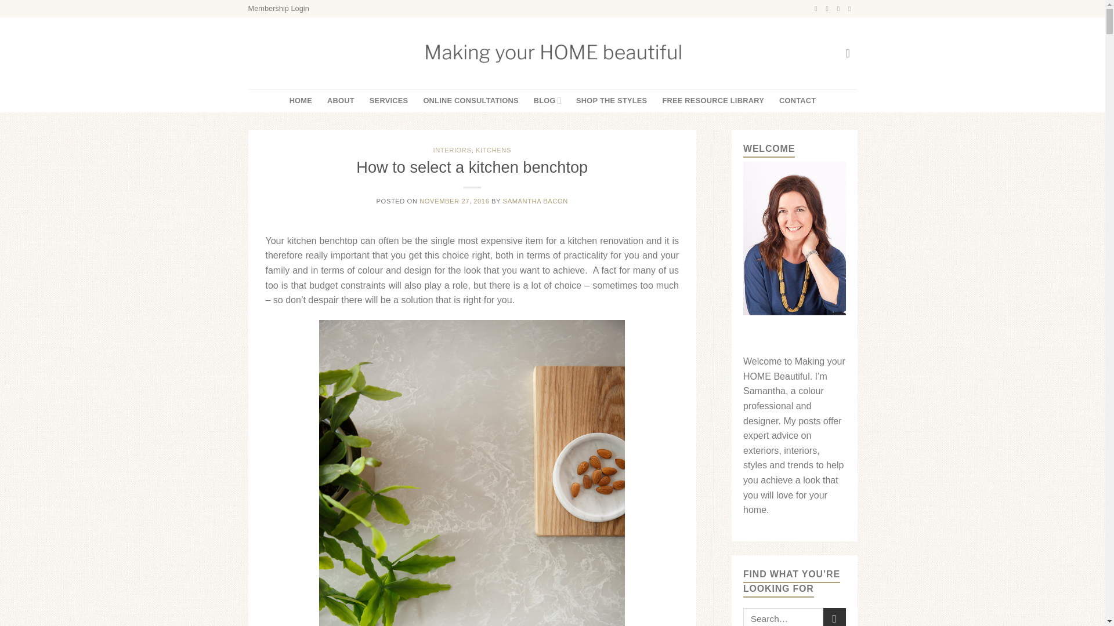 The image size is (1114, 626). What do you see at coordinates (452, 150) in the screenshot?
I see `INTERIORS` at bounding box center [452, 150].